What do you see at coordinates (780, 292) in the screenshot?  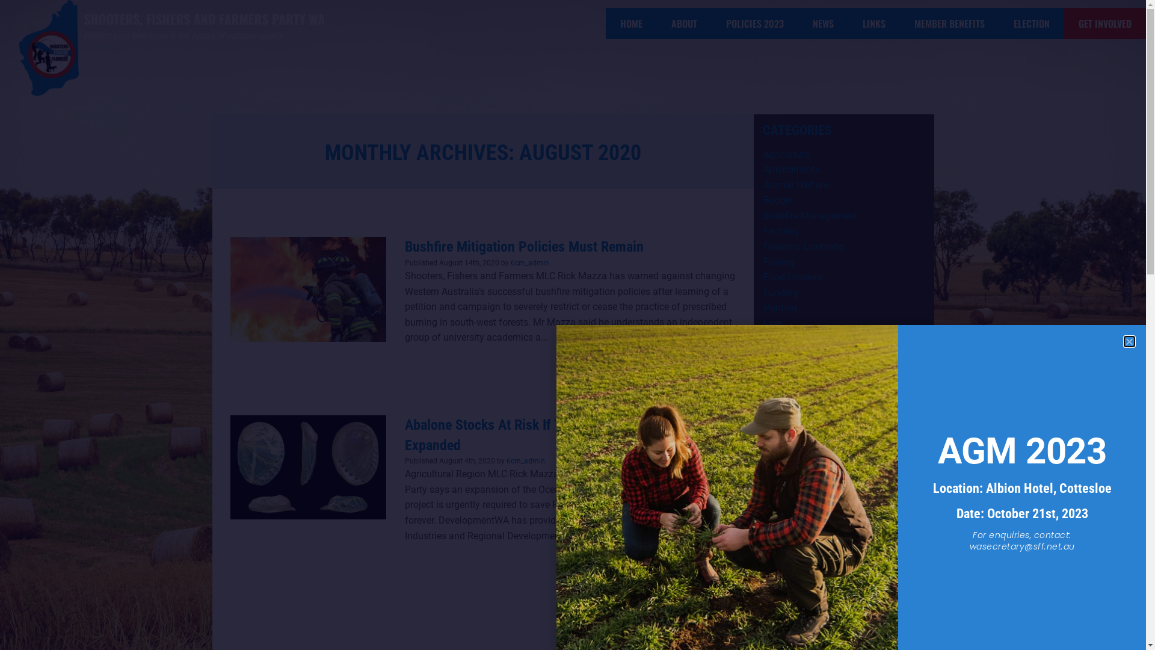 I see `Funding` at bounding box center [780, 292].